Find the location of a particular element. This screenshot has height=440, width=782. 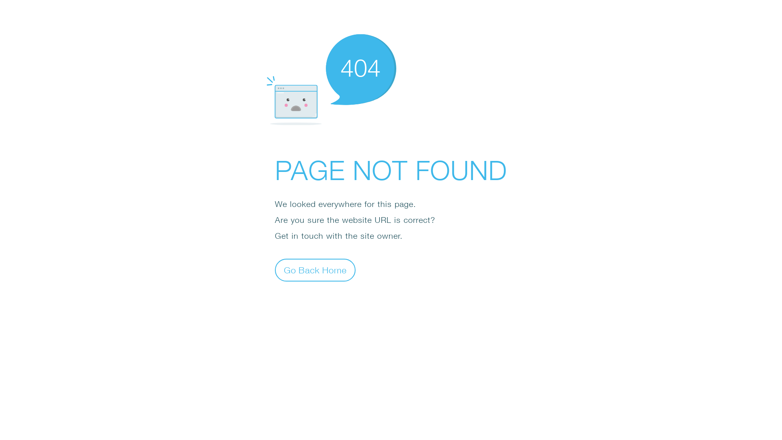

Go Back Home is located at coordinates (315, 270).